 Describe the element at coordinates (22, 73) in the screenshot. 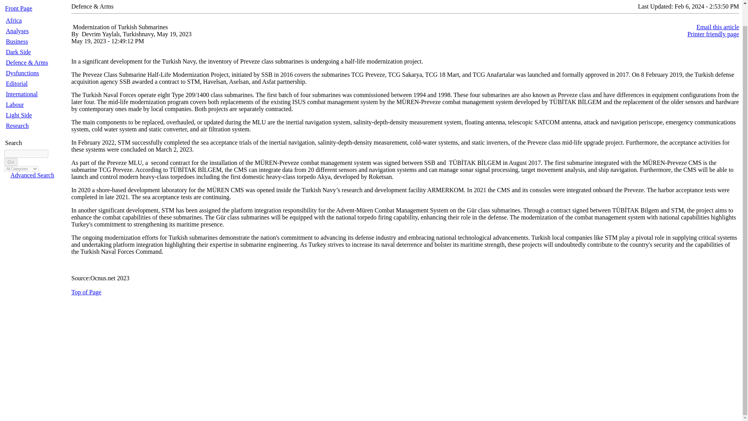

I see `Dysfunctions` at that location.